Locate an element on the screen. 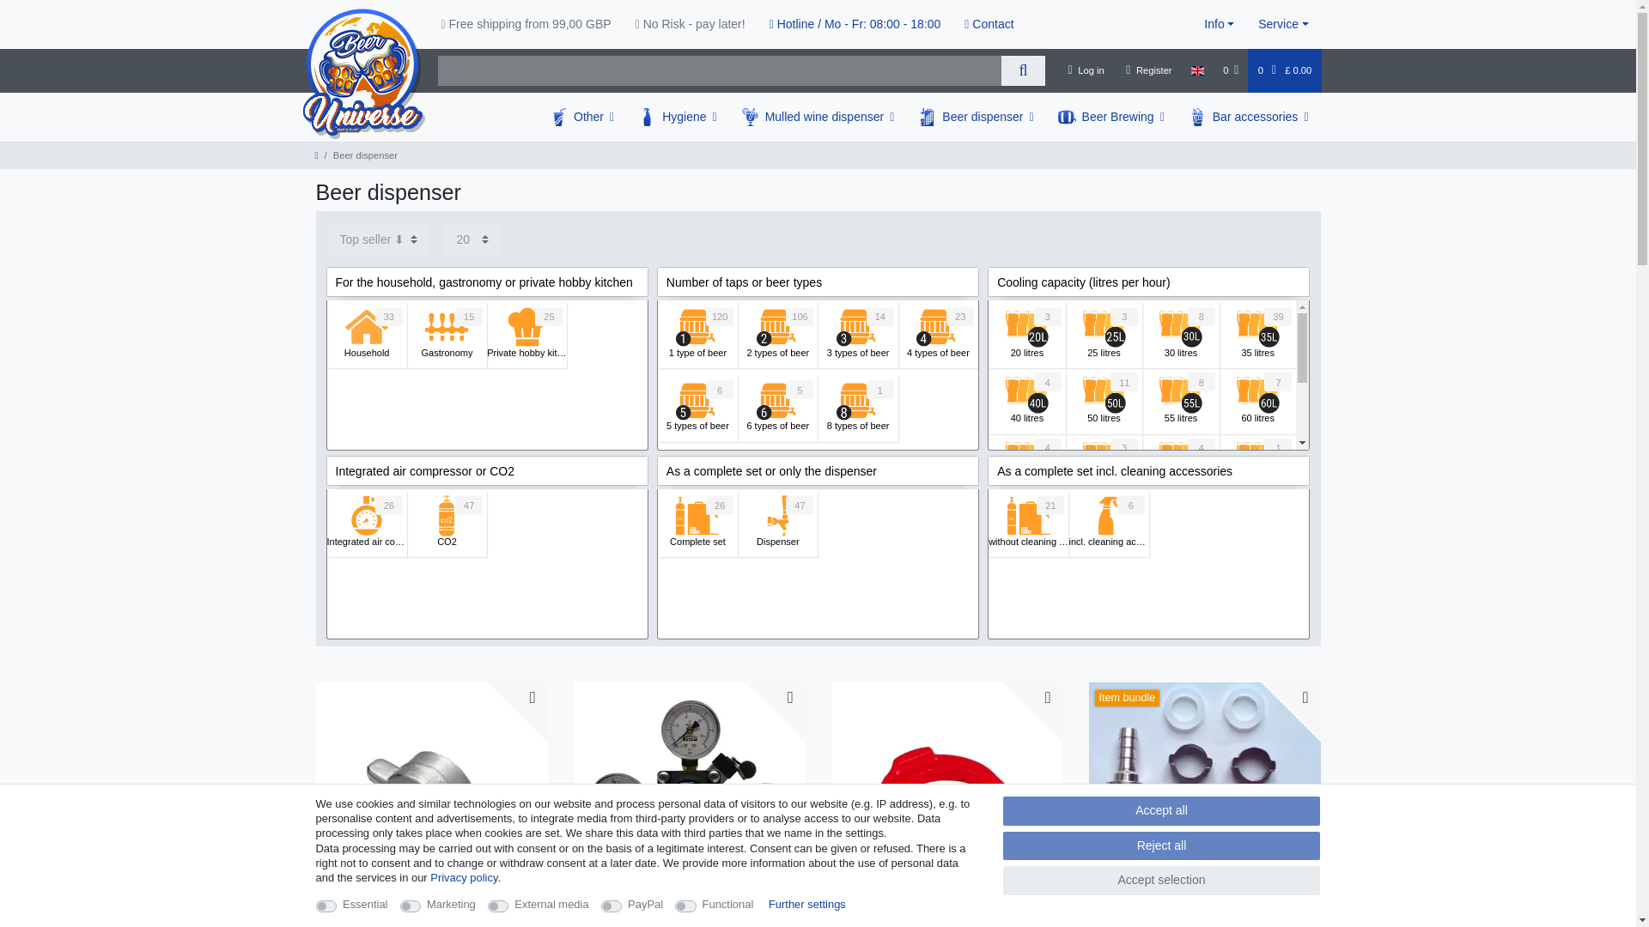 The image size is (1649, 927). Service is located at coordinates (1283, 24).